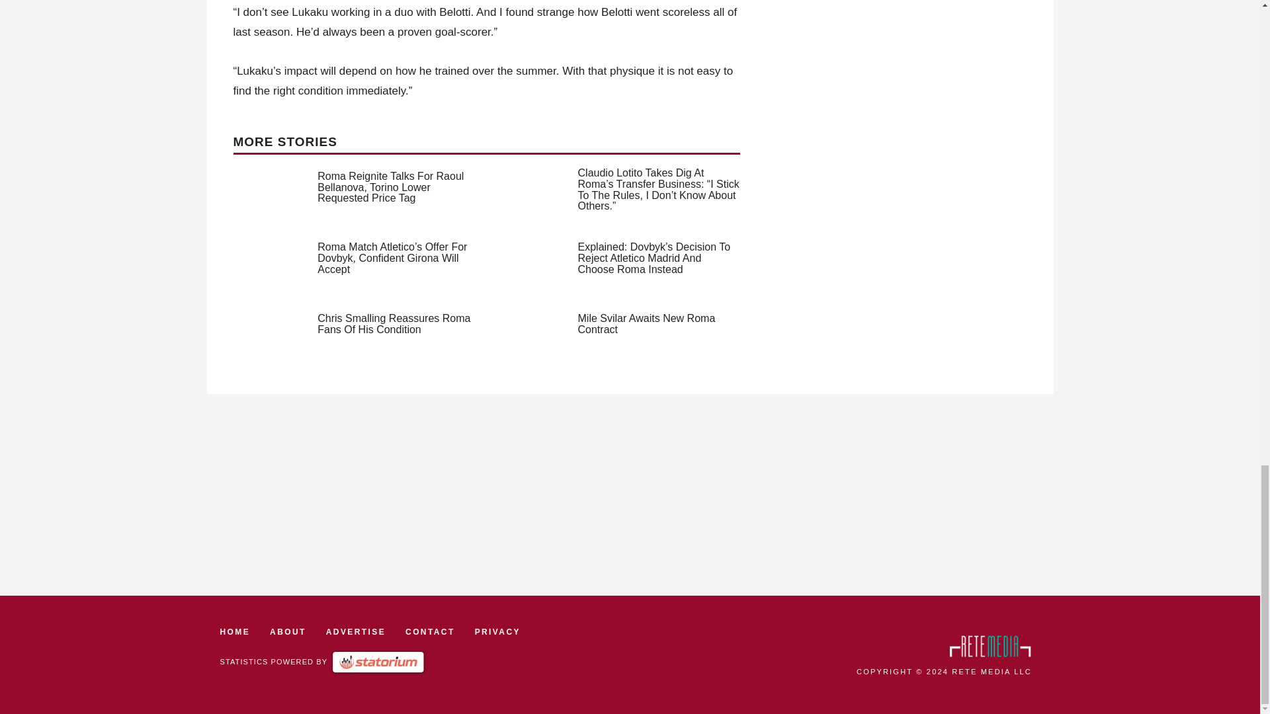 This screenshot has height=714, width=1270. Describe the element at coordinates (287, 632) in the screenshot. I see `ABOUT` at that location.